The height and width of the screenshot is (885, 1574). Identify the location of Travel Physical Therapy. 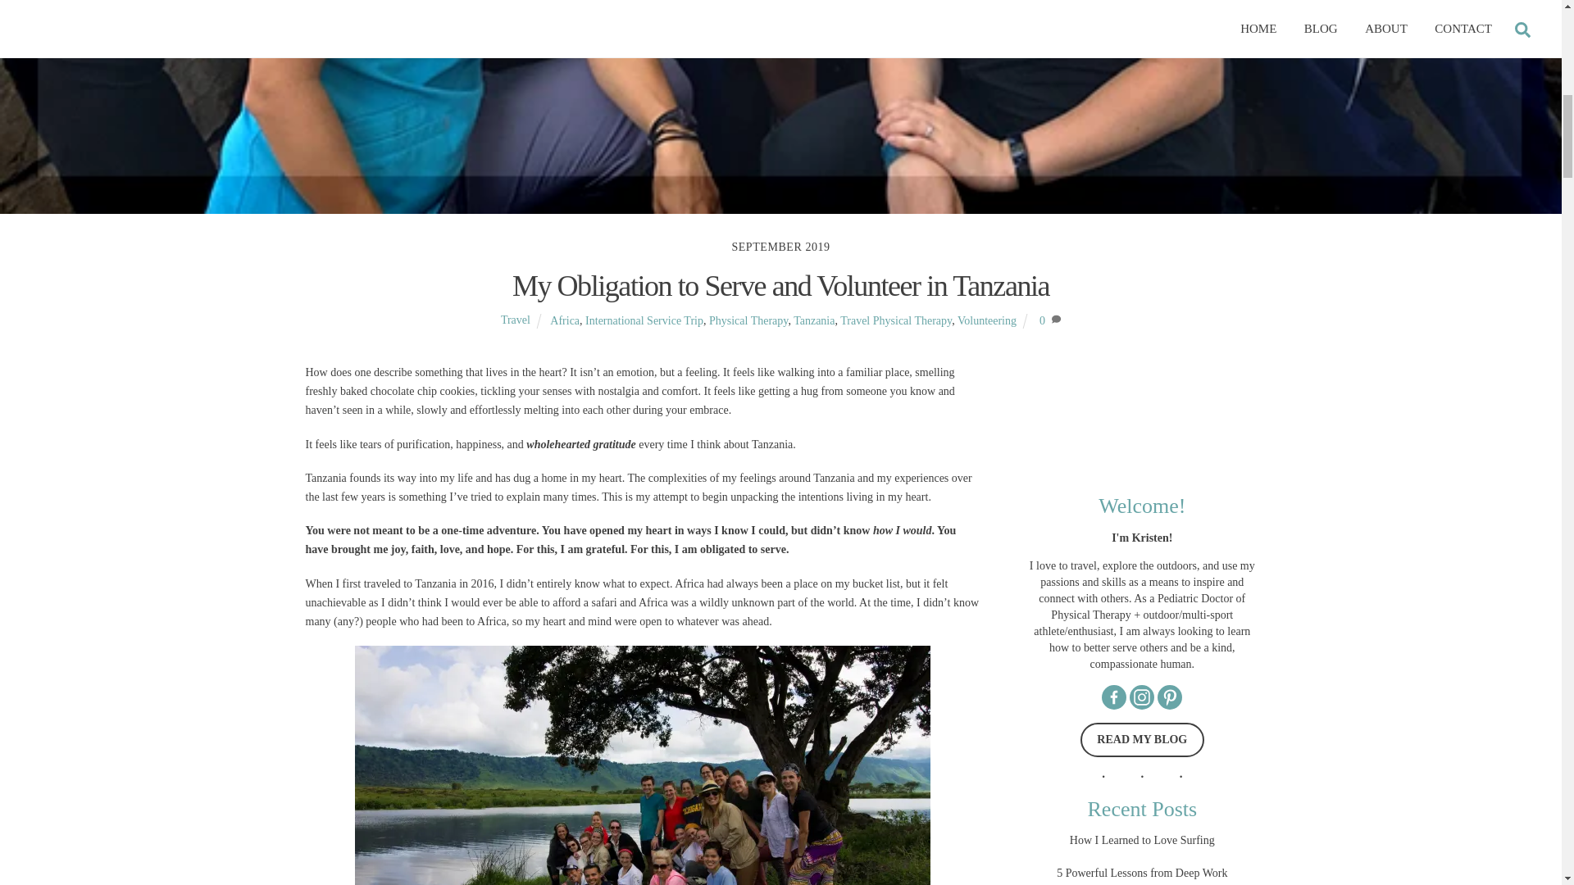
(896, 320).